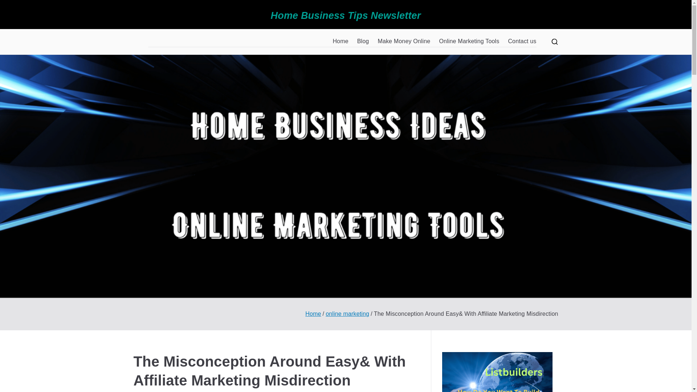 This screenshot has width=697, height=392. I want to click on HOME BUSINESS IDEAS, so click(174, 46).